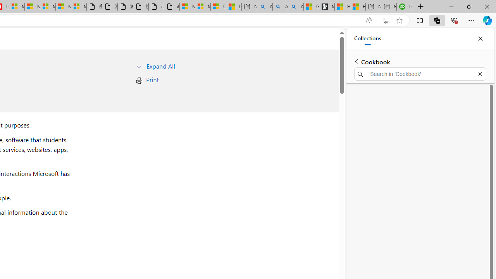 Image resolution: width=496 pixels, height=279 pixels. I want to click on Back to list of collections, so click(356, 61).